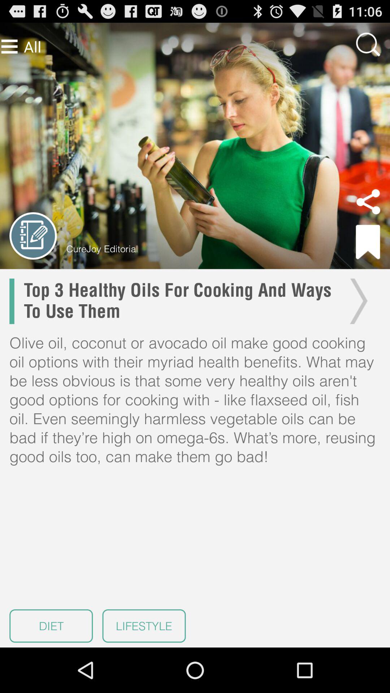 The height and width of the screenshot is (693, 390). Describe the element at coordinates (357, 301) in the screenshot. I see `choose the item next to top 3 healthy item` at that location.